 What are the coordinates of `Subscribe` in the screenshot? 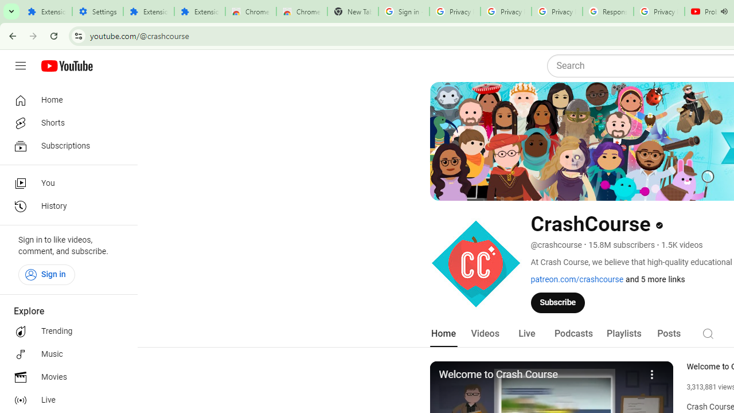 It's located at (558, 302).